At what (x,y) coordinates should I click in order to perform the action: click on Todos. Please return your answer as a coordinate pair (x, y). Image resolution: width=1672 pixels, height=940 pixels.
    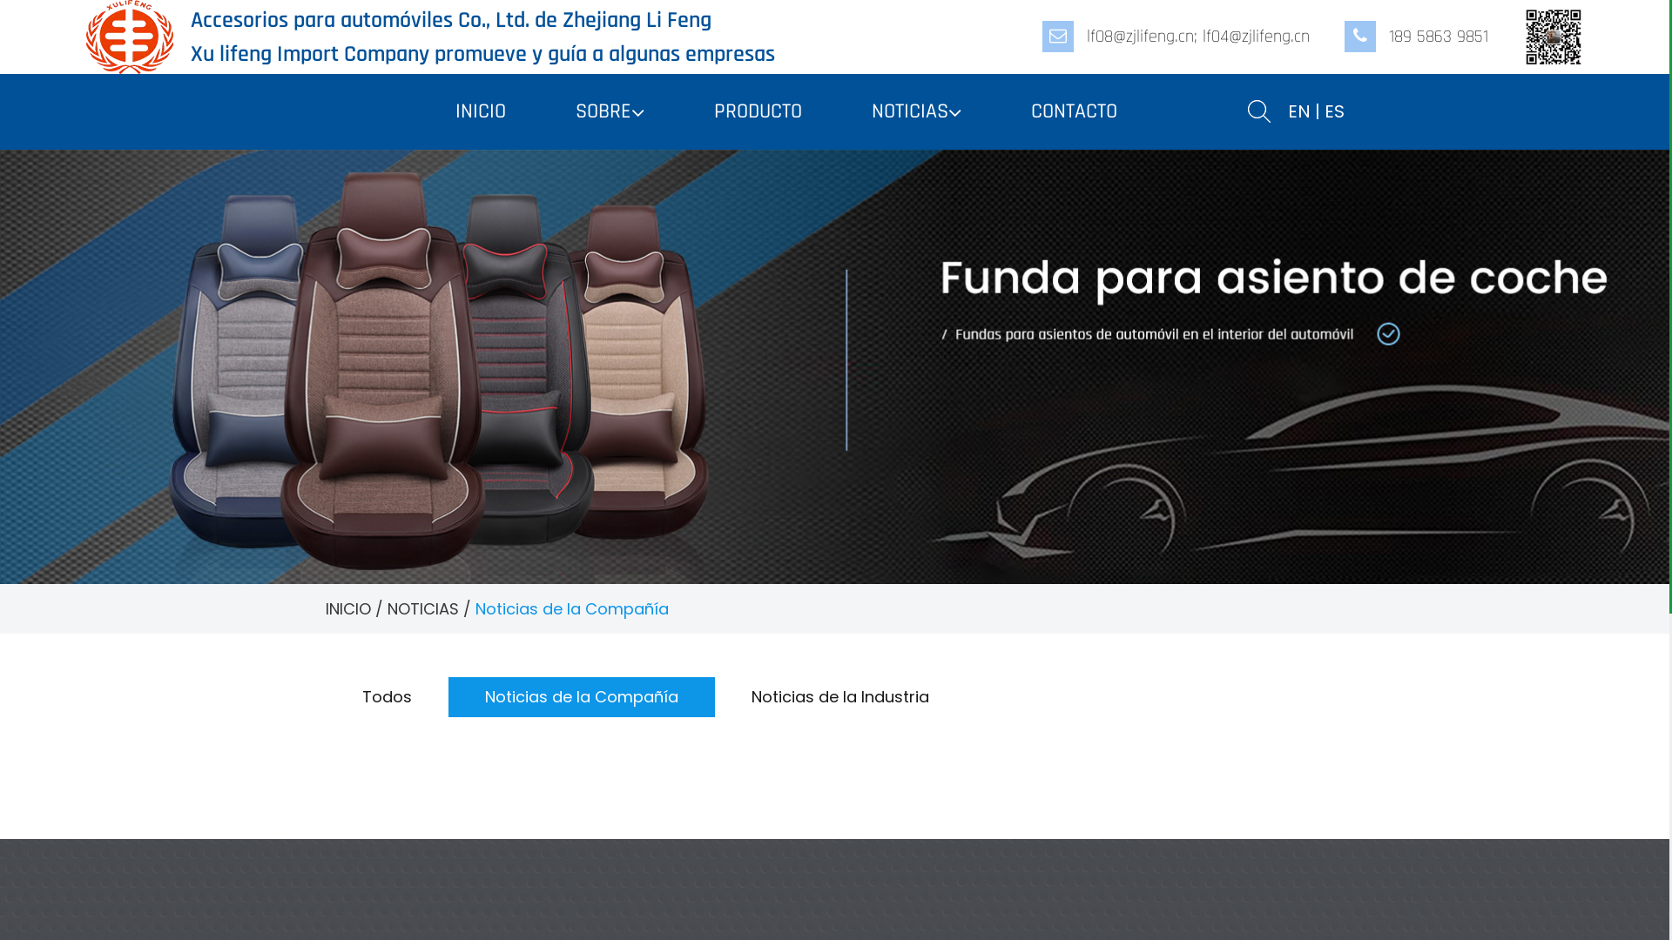
    Looking at the image, I should click on (387, 697).